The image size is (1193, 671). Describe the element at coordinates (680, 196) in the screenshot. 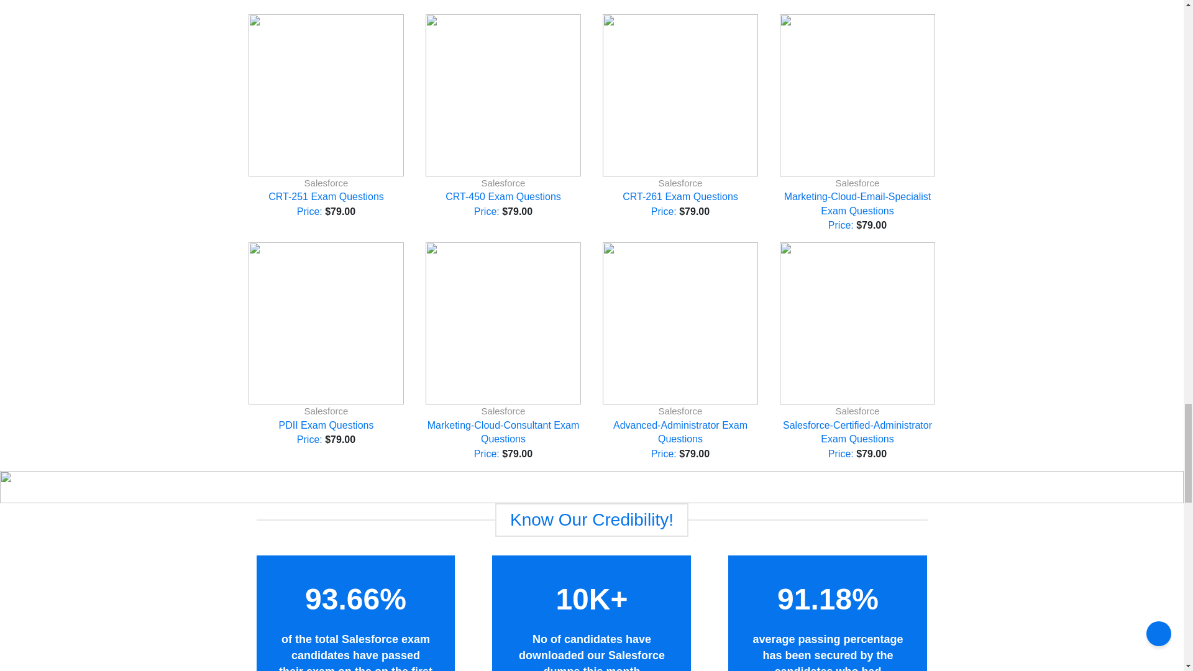

I see `CRT-261 Exam Questions` at that location.